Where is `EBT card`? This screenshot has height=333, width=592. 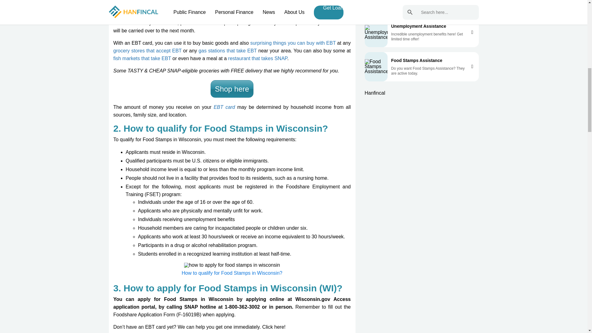 EBT card is located at coordinates (224, 107).